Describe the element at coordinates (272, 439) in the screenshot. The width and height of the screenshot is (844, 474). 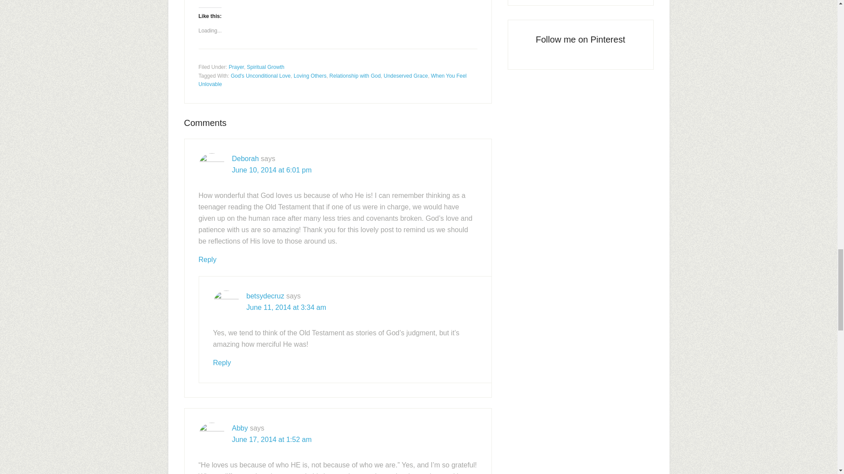
I see `June 17, 2014 at 1:52 am` at that location.